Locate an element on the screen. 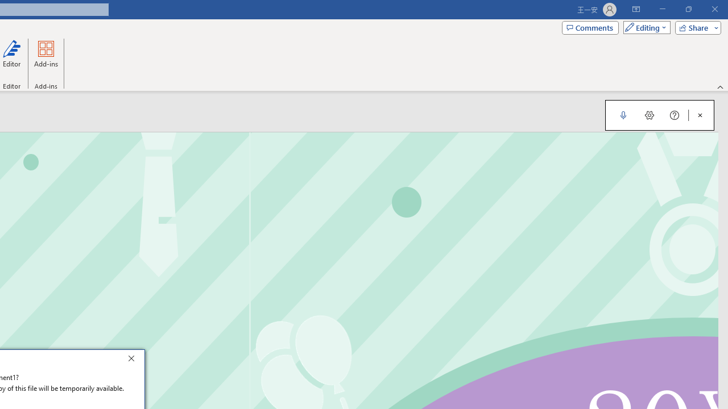 The width and height of the screenshot is (728, 409). Start Dictation is located at coordinates (623, 115).